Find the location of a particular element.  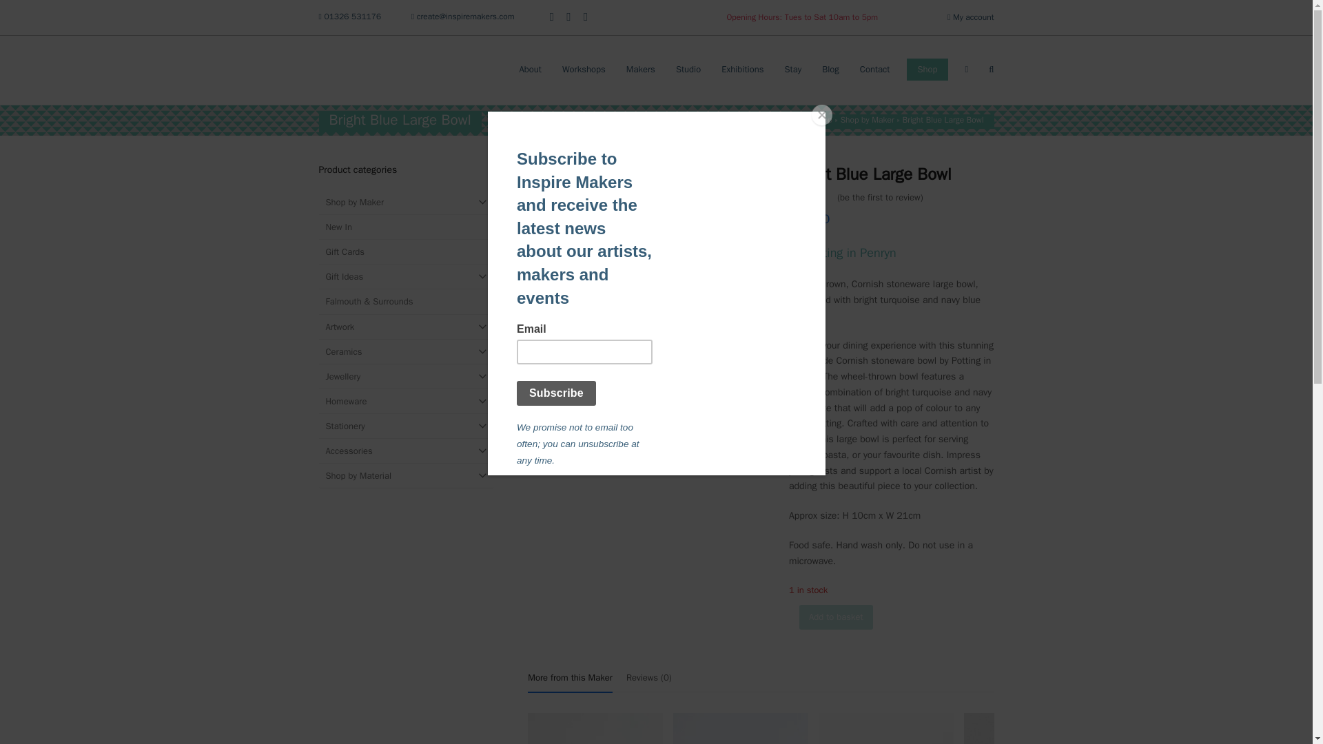

Shop is located at coordinates (926, 69).